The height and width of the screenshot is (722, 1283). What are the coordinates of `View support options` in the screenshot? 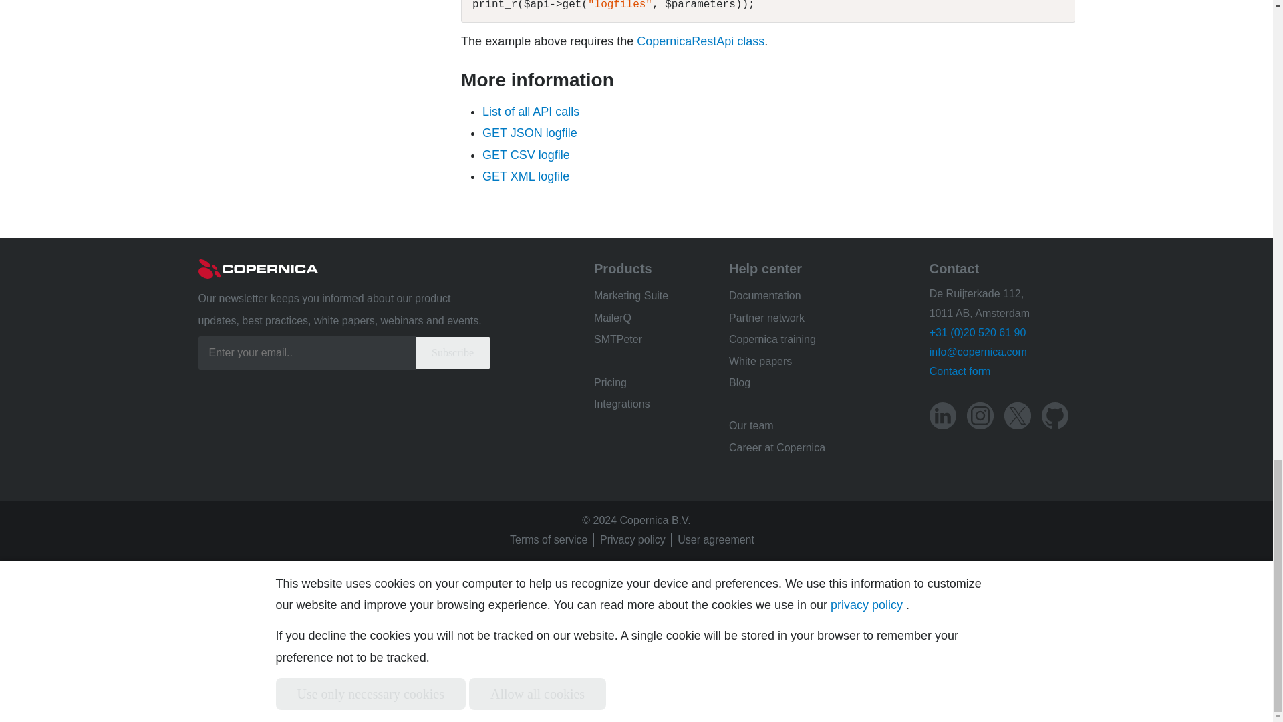 It's located at (765, 268).